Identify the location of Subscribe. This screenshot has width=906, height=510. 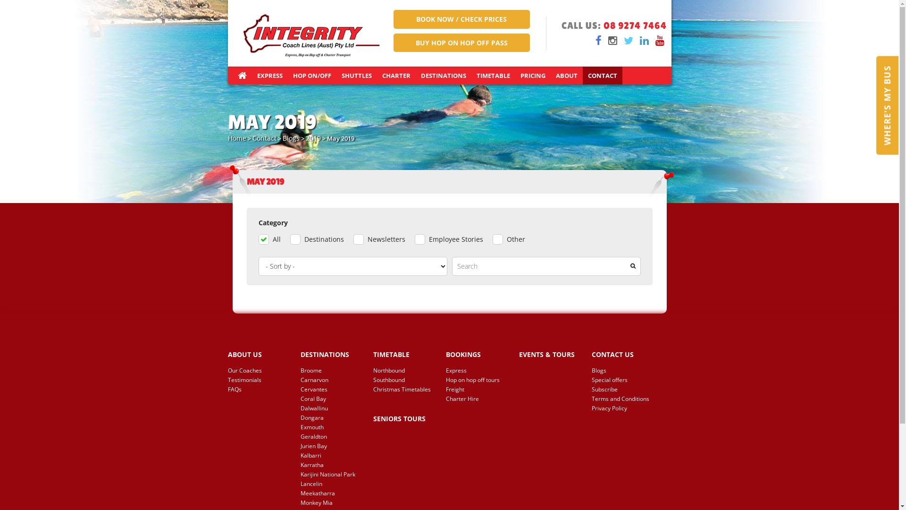
(623, 390).